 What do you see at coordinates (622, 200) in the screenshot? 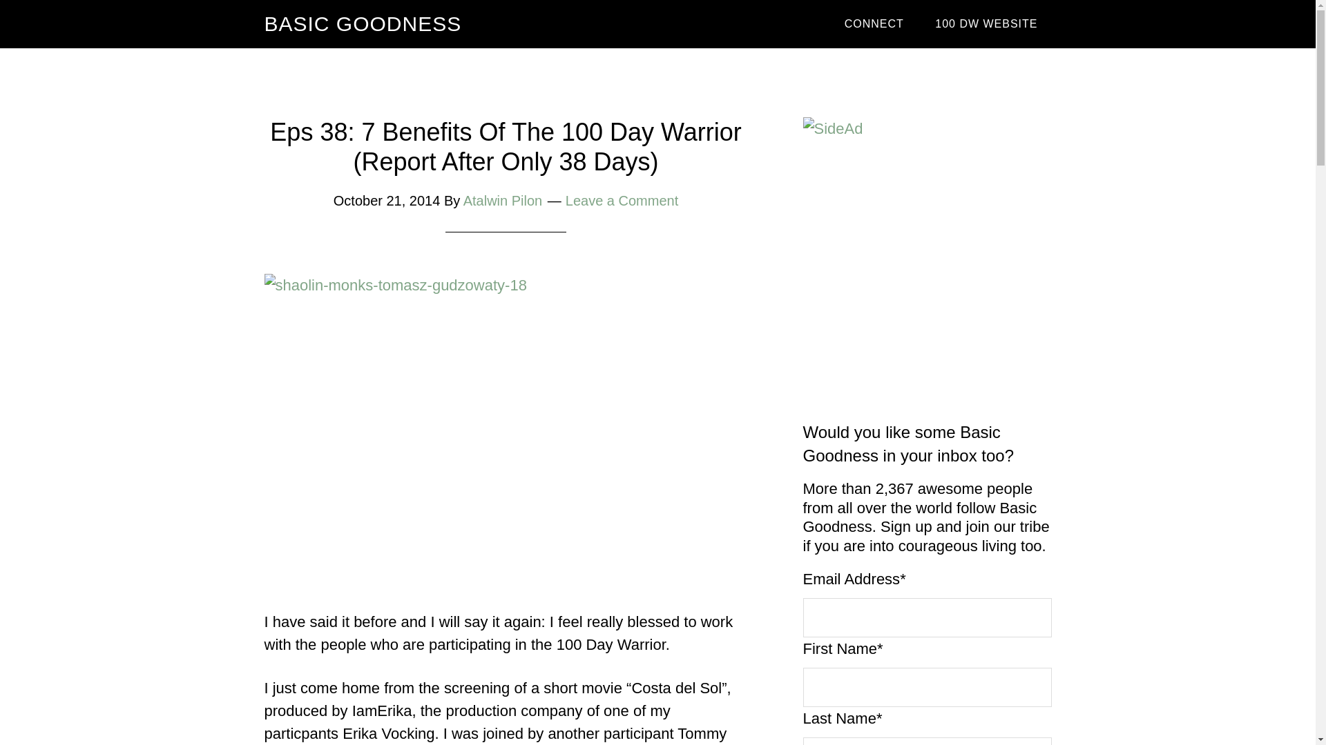
I see `Leave a Comment` at bounding box center [622, 200].